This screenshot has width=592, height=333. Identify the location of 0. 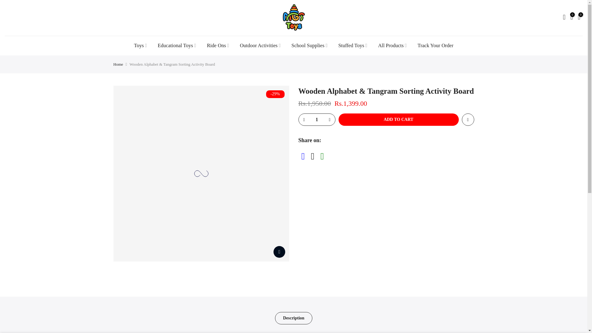
(572, 18).